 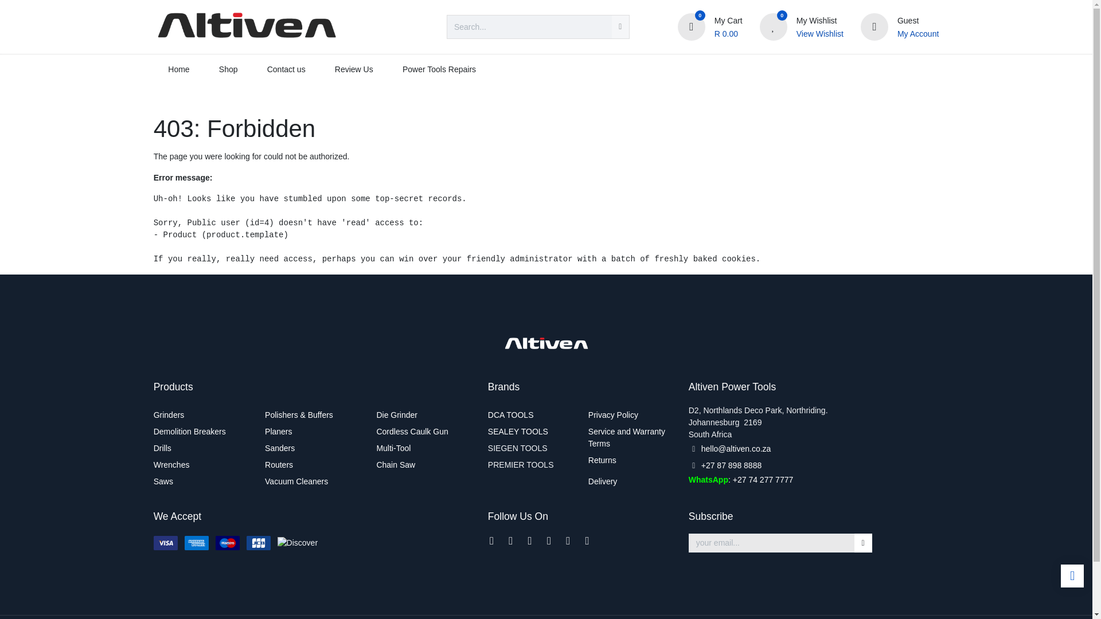 What do you see at coordinates (918, 34) in the screenshot?
I see `My Account` at bounding box center [918, 34].